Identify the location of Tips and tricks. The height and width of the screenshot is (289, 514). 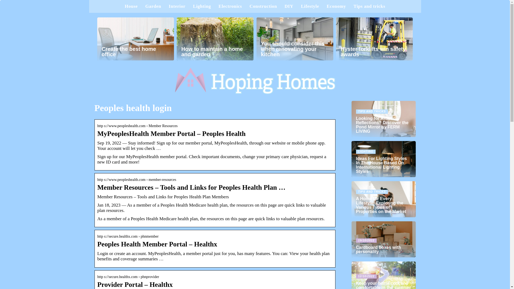
(369, 6).